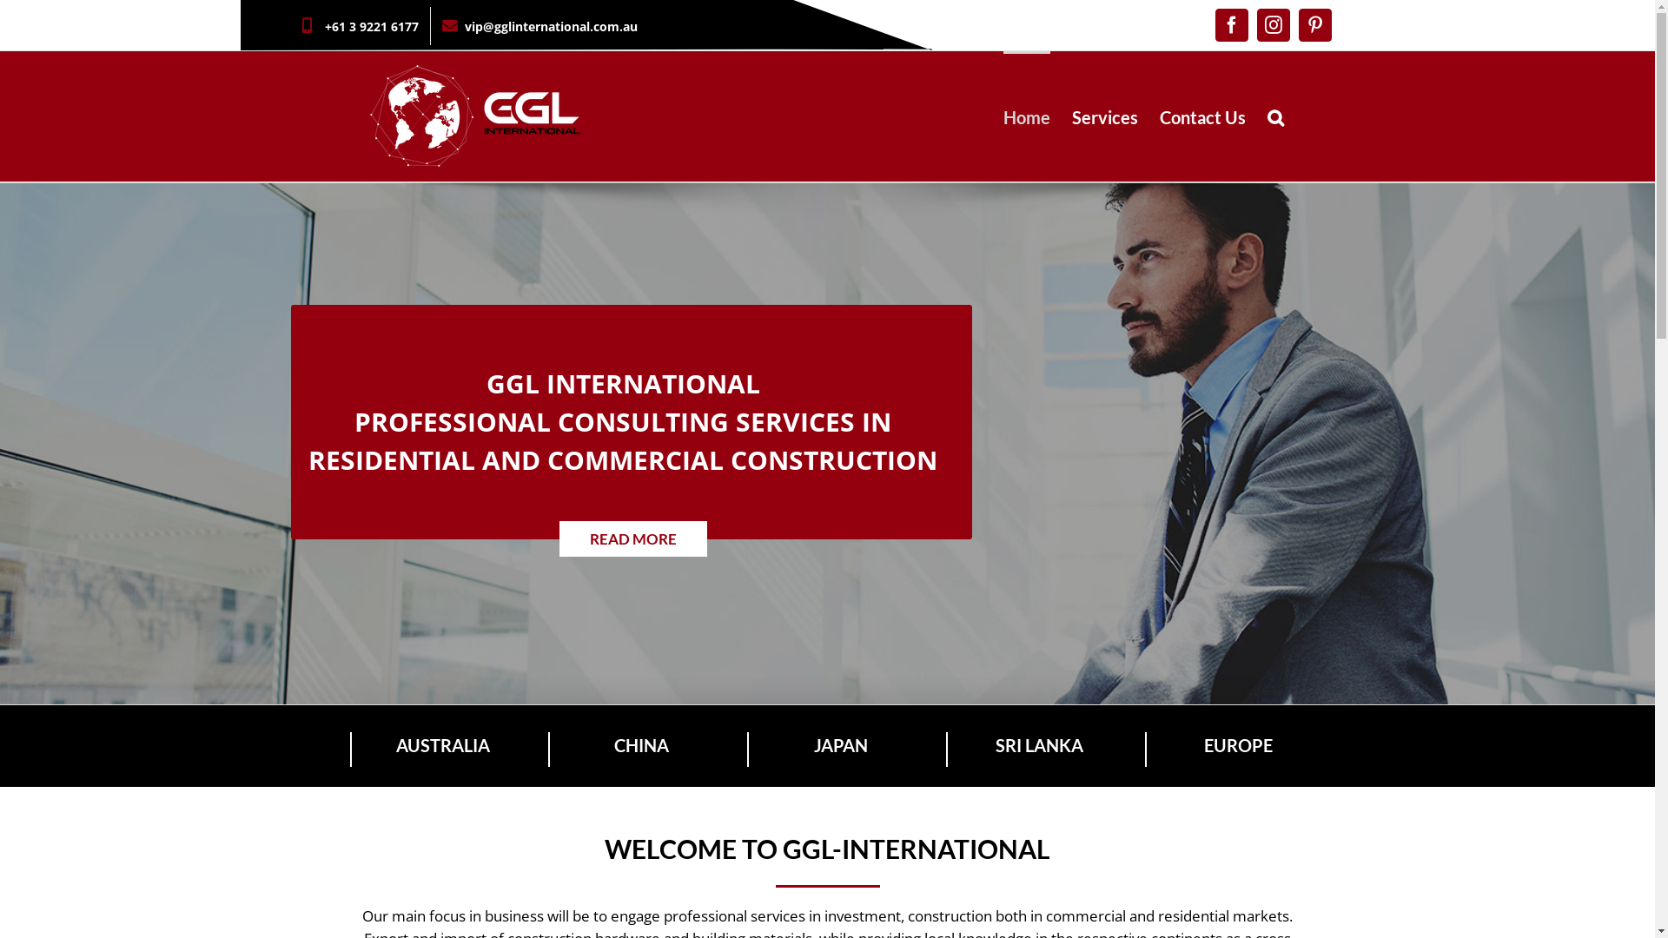  I want to click on vip@gglinternational.com.au, so click(540, 26).